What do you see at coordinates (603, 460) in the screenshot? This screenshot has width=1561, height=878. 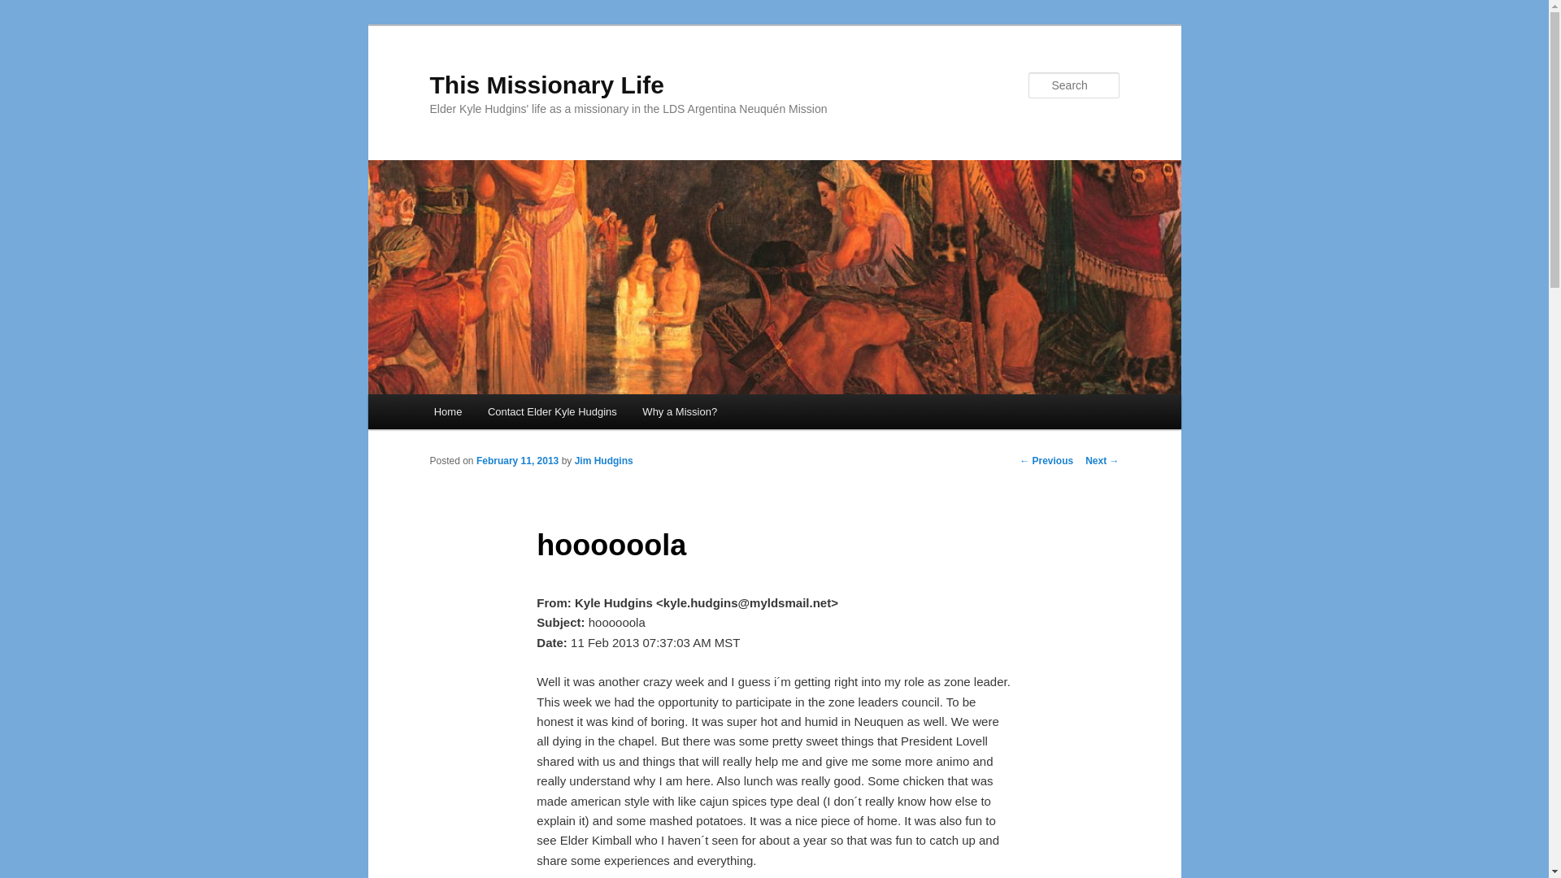 I see `View all posts by Jim Hudgins` at bounding box center [603, 460].